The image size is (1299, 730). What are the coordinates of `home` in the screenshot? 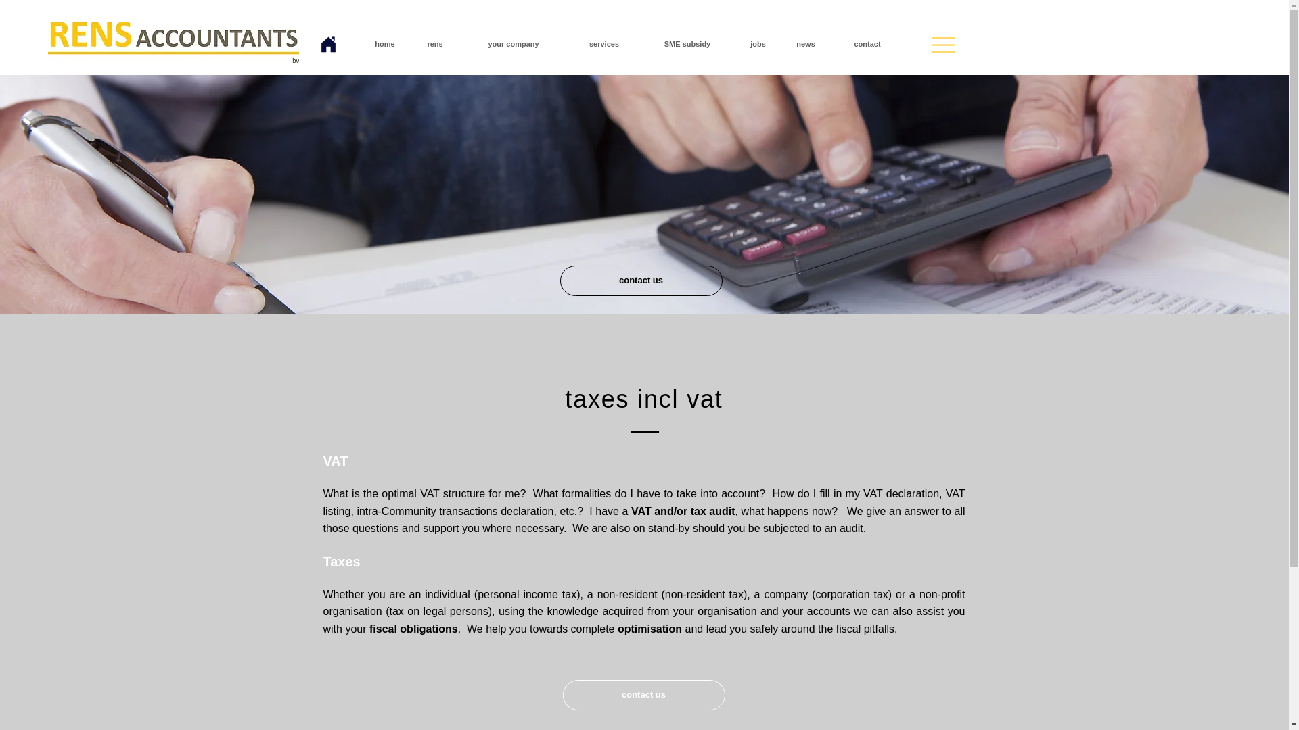 It's located at (384, 45).